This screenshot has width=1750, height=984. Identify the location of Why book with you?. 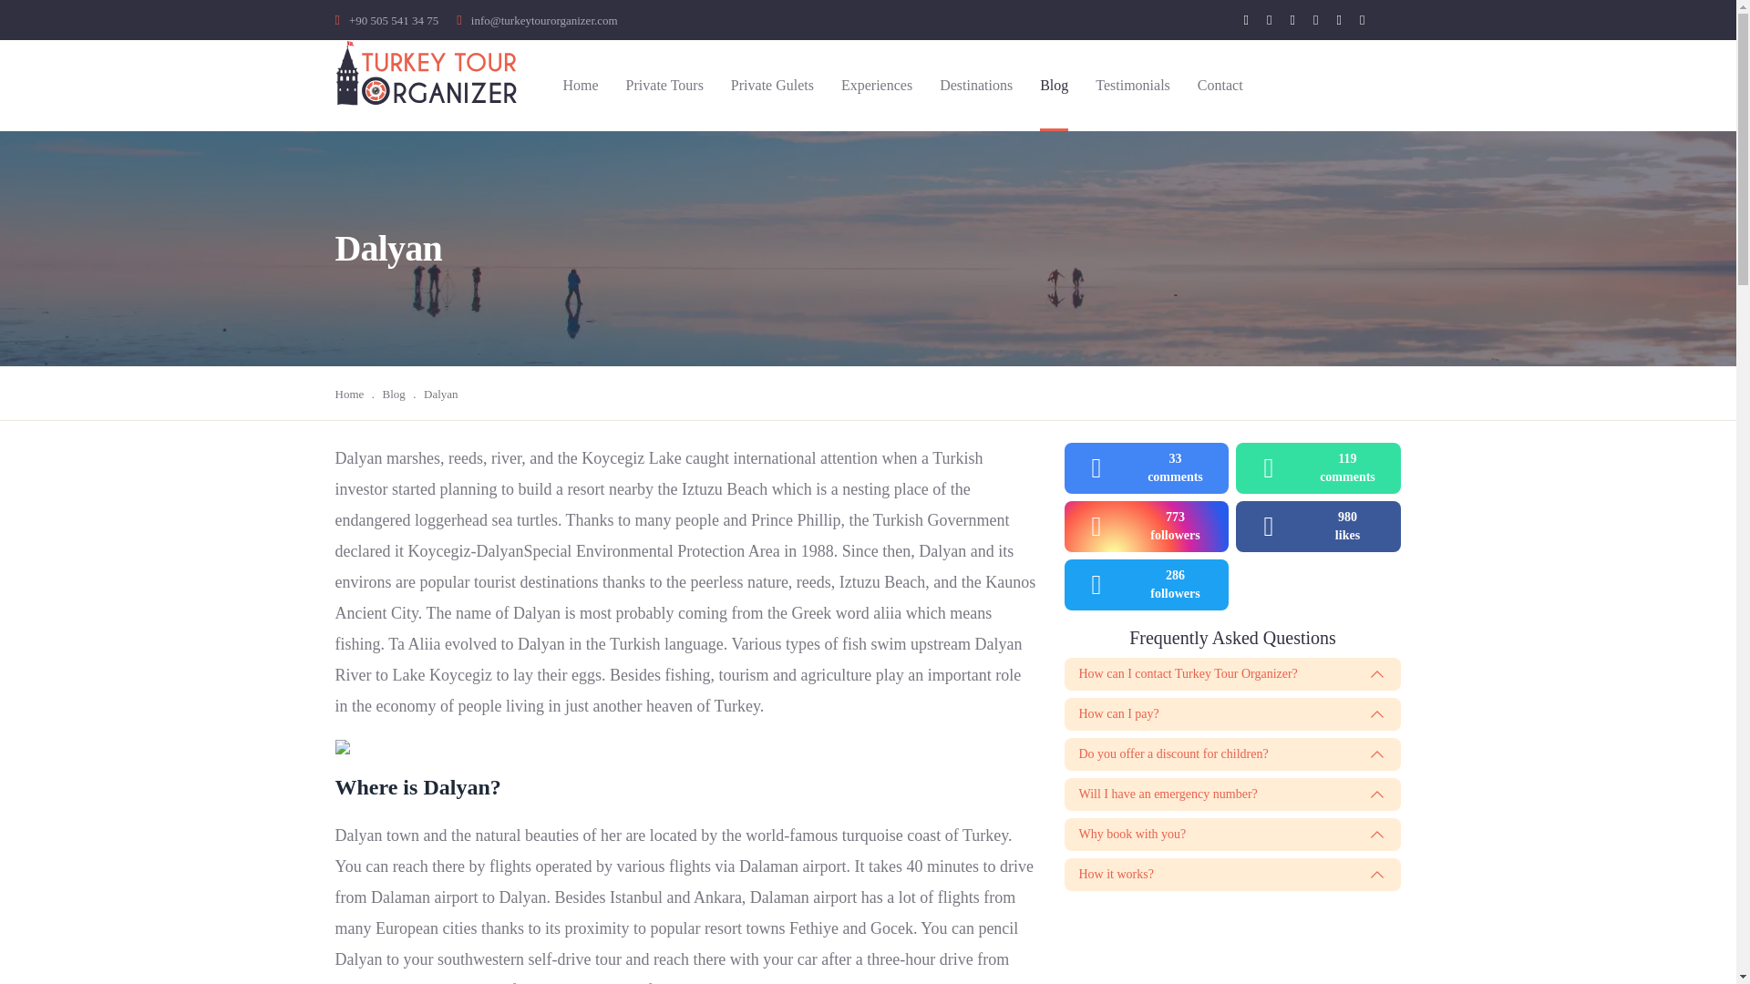
(772, 86).